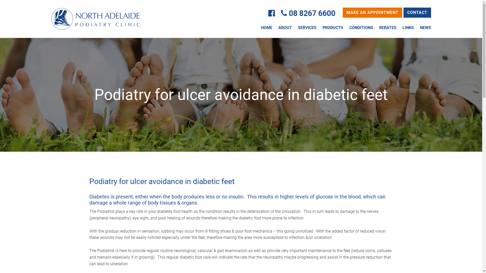 This screenshot has height=273, width=486. What do you see at coordinates (333, 28) in the screenshot?
I see `PRODUCTS` at bounding box center [333, 28].